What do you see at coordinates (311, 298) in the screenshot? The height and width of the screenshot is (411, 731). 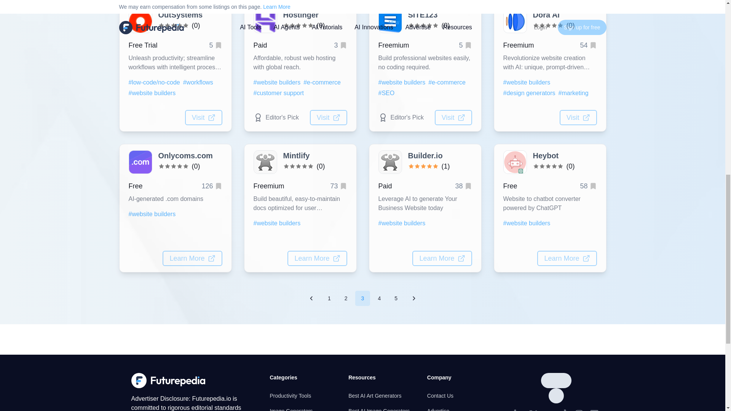 I see `Previous` at bounding box center [311, 298].